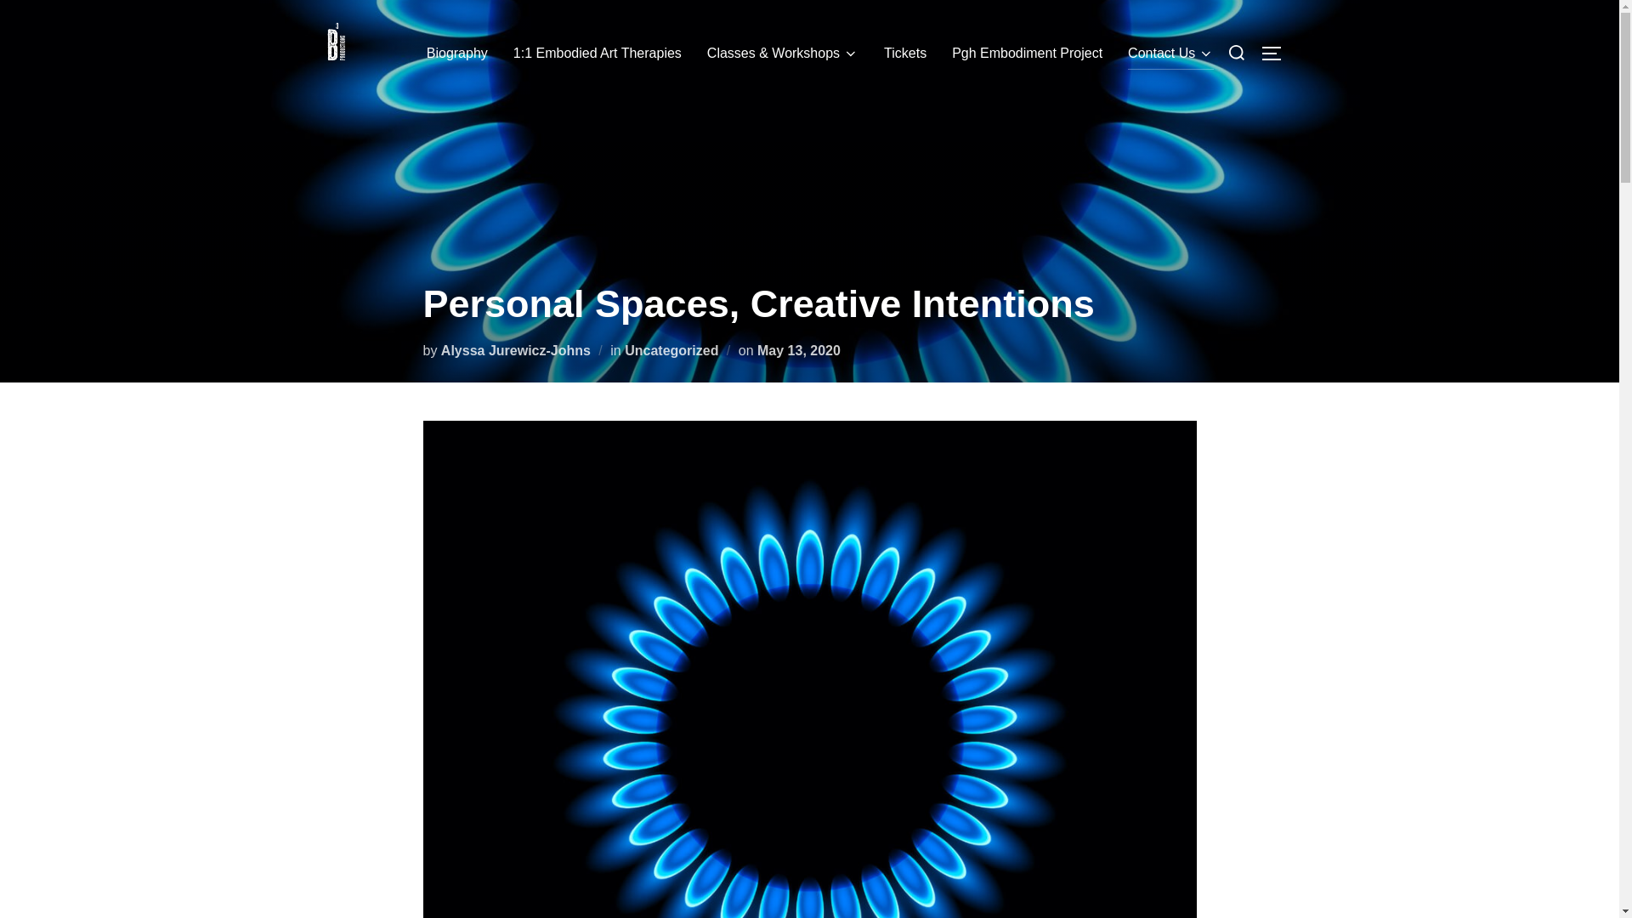  Describe the element at coordinates (671, 350) in the screenshot. I see `Uncategorized` at that location.